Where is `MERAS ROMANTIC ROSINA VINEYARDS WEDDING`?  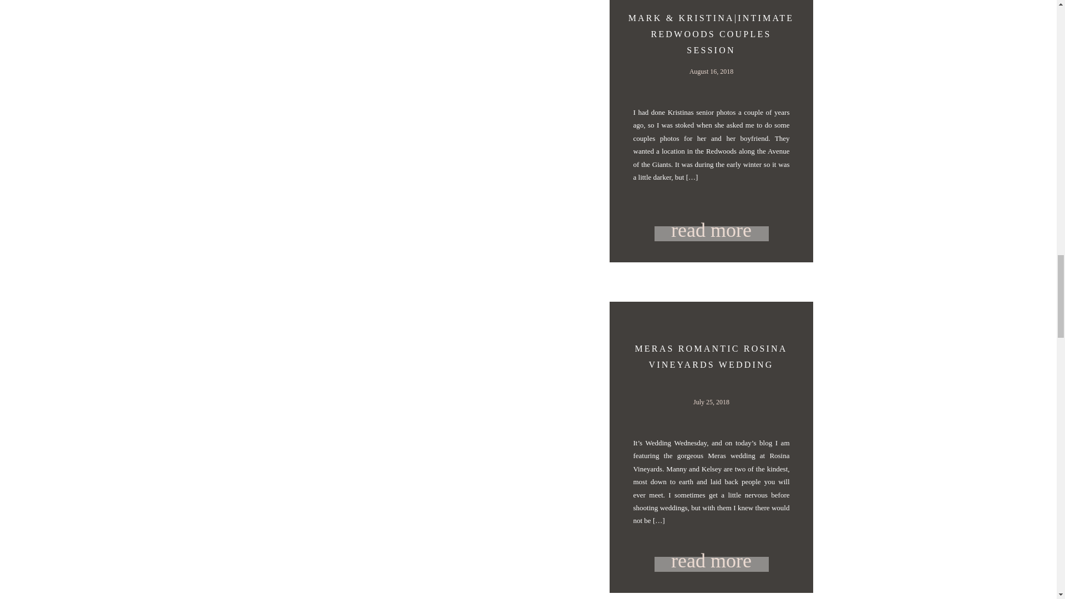
MERAS ROMANTIC ROSINA VINEYARDS WEDDING is located at coordinates (711, 356).